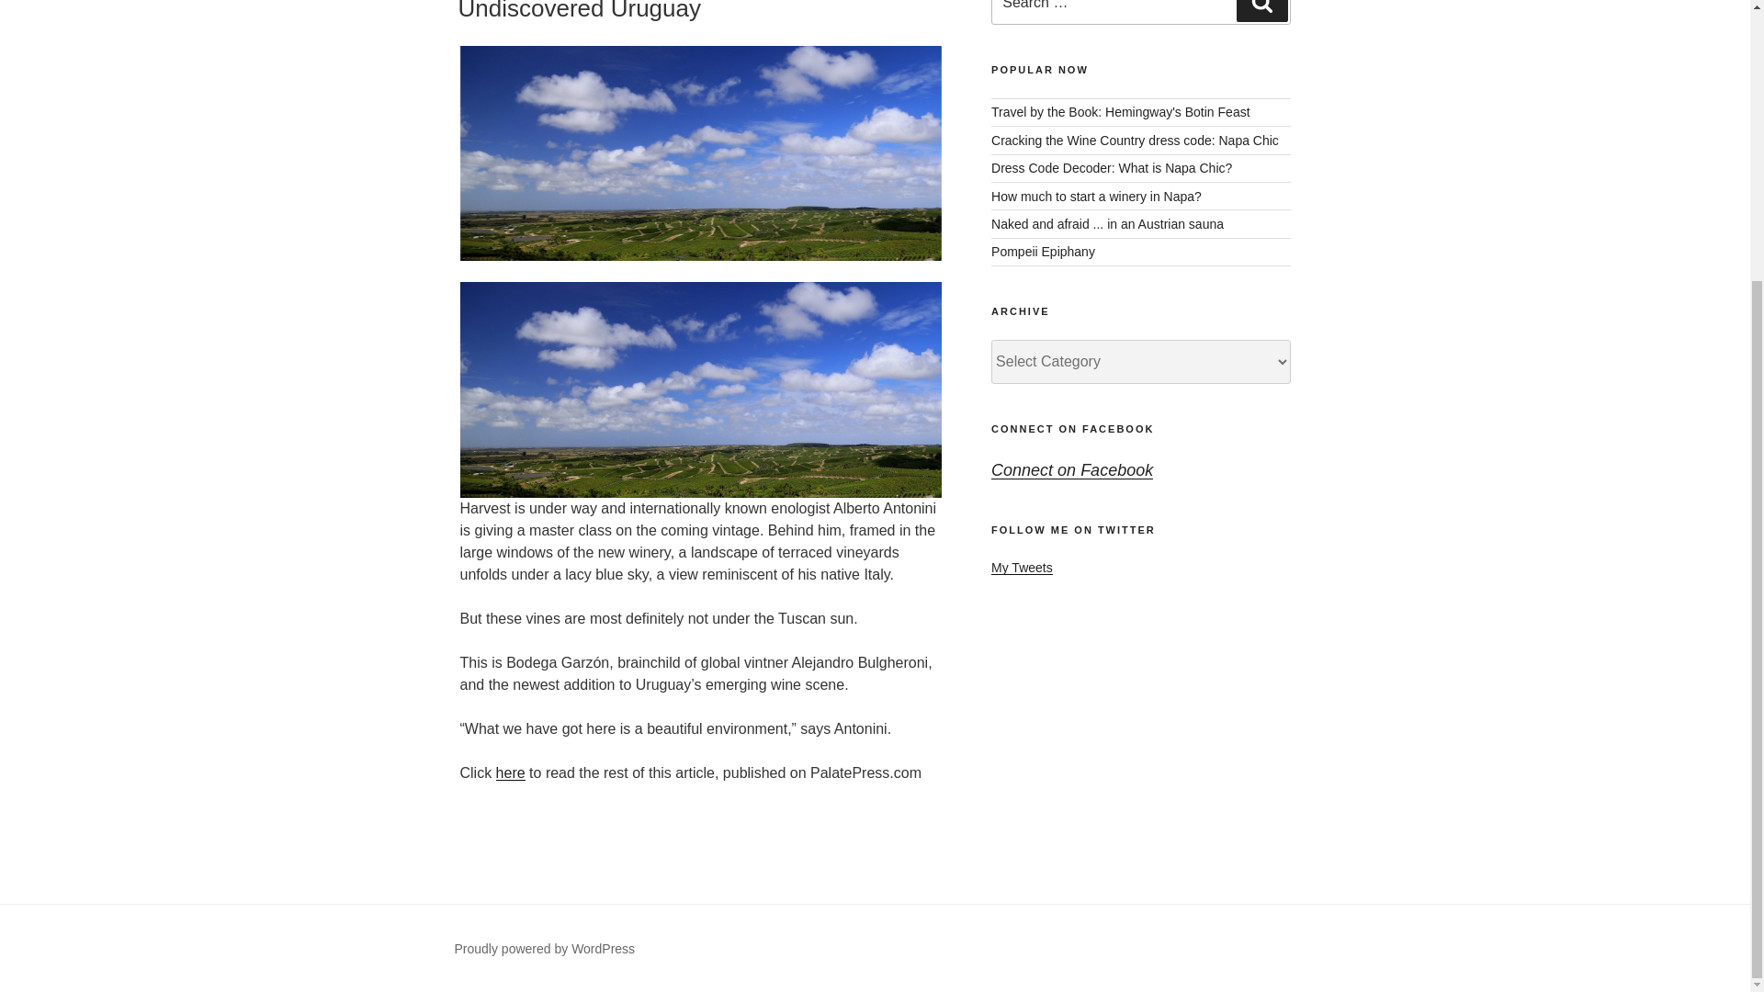  What do you see at coordinates (1022, 568) in the screenshot?
I see `My Tweets` at bounding box center [1022, 568].